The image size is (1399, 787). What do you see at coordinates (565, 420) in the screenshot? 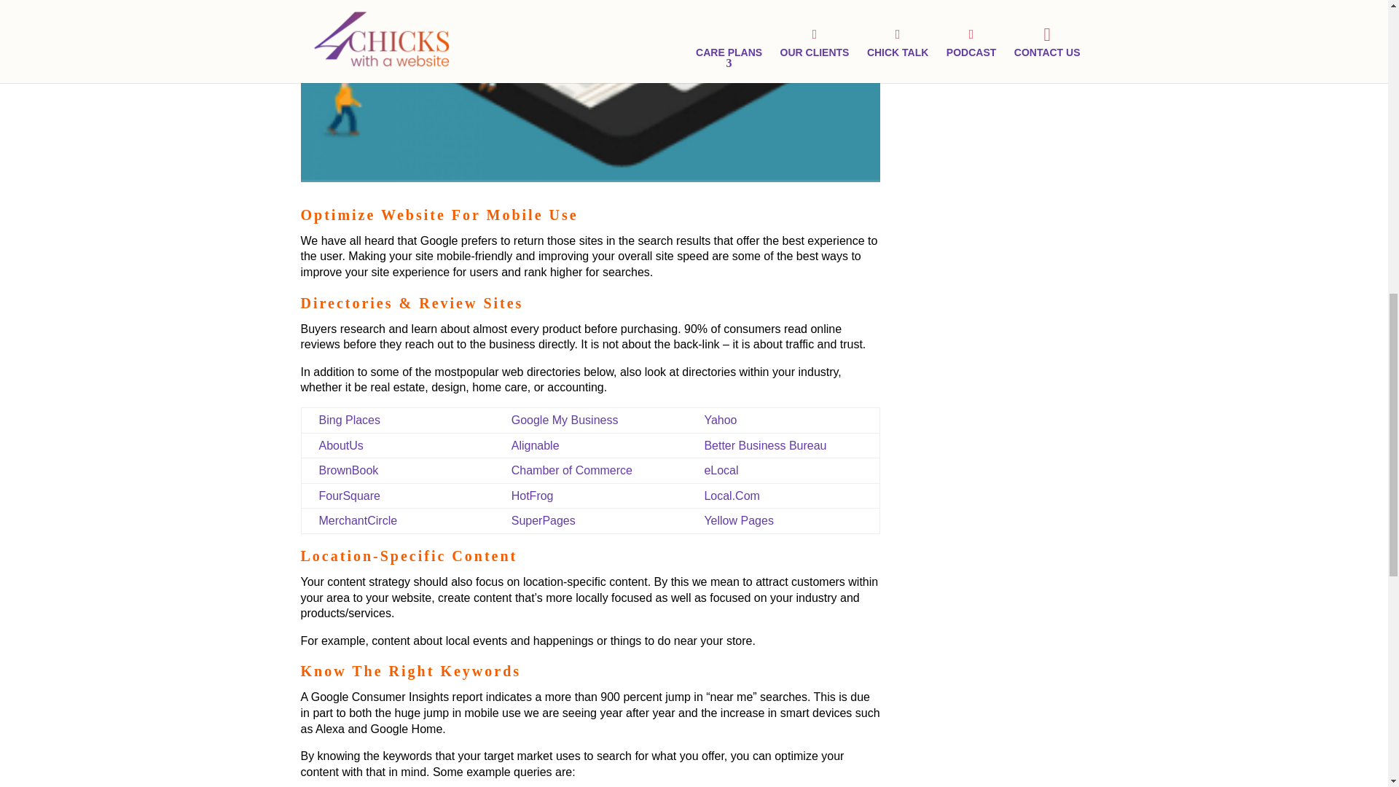
I see `Google My Business` at bounding box center [565, 420].